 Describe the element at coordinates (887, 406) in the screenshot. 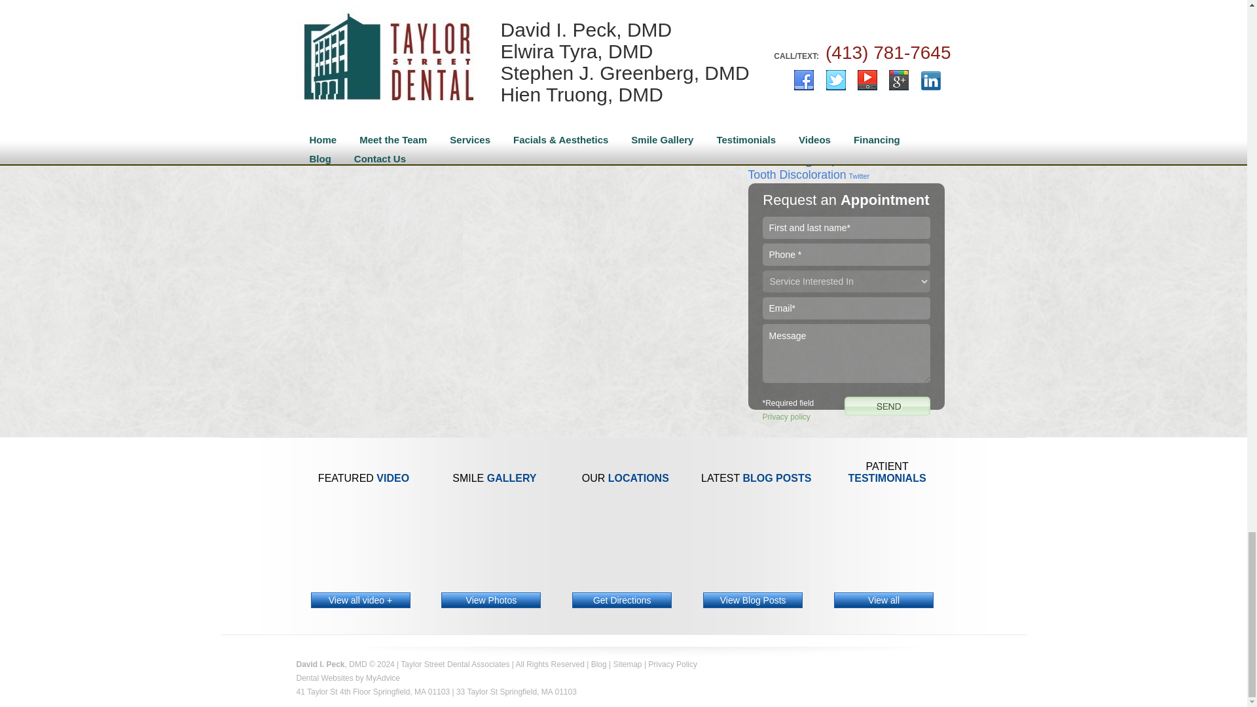

I see `Submit` at that location.